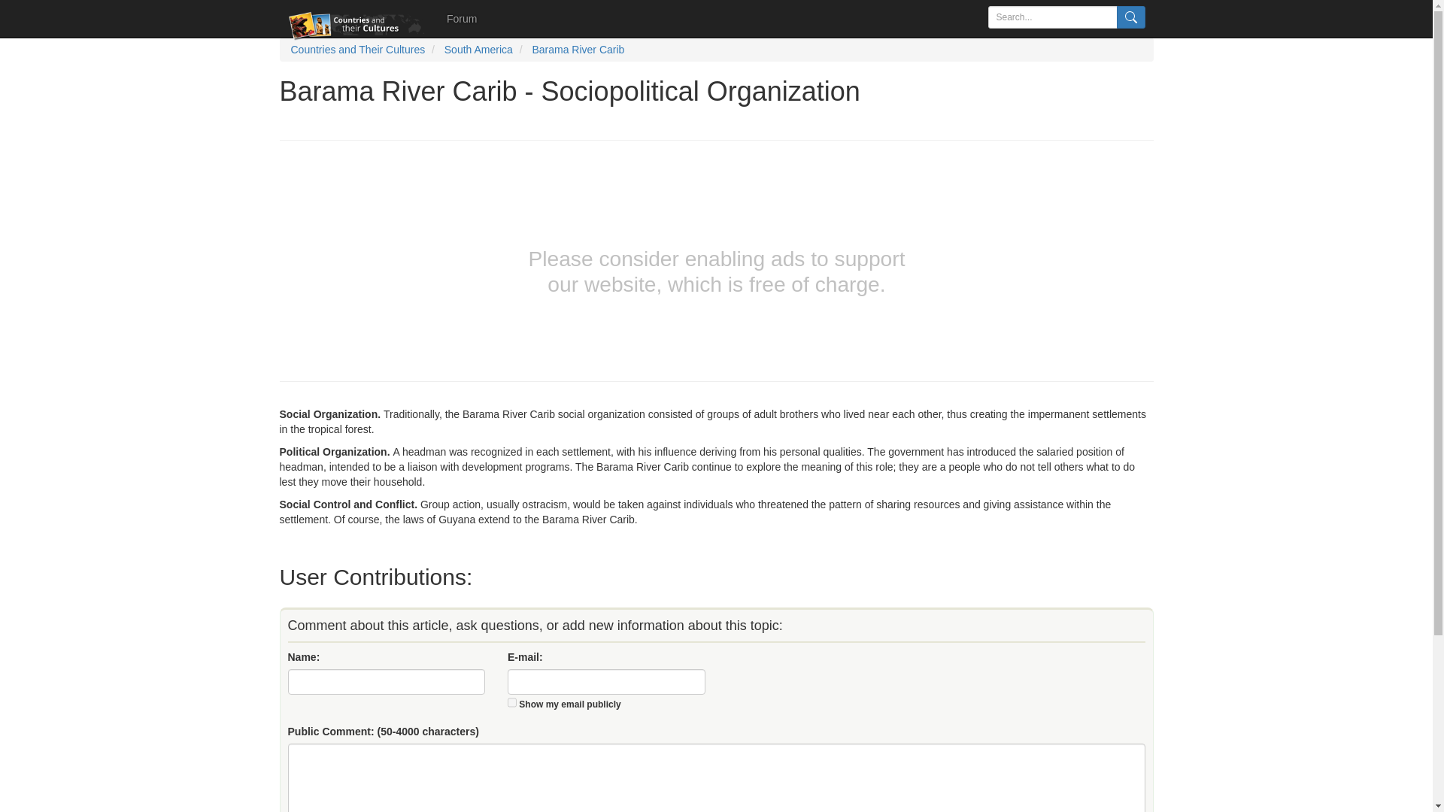 This screenshot has height=812, width=1444. I want to click on South America, so click(478, 50).